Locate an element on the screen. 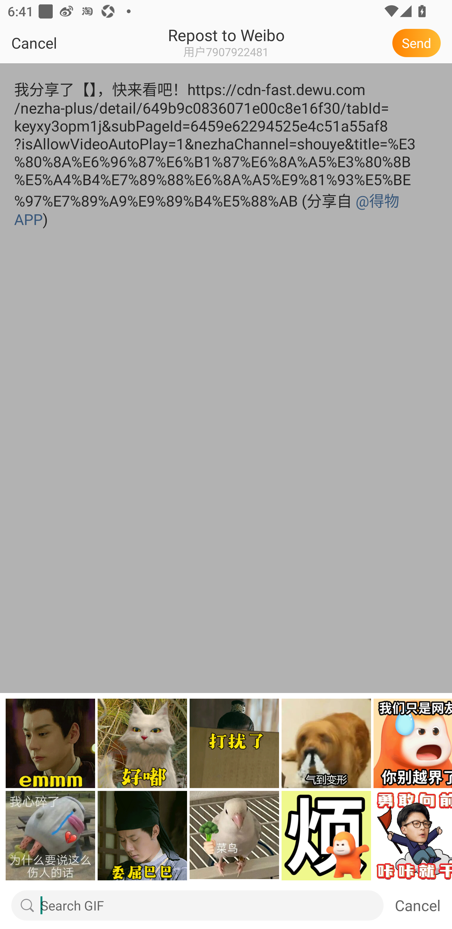  b10c1bc2ly1hnm05gv29qg206o06ok26 is located at coordinates (50, 743).